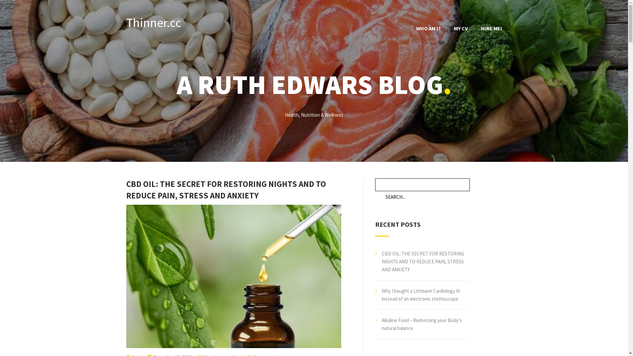 The image size is (633, 356). What do you see at coordinates (429, 28) in the screenshot?
I see `WHO AM I?` at bounding box center [429, 28].